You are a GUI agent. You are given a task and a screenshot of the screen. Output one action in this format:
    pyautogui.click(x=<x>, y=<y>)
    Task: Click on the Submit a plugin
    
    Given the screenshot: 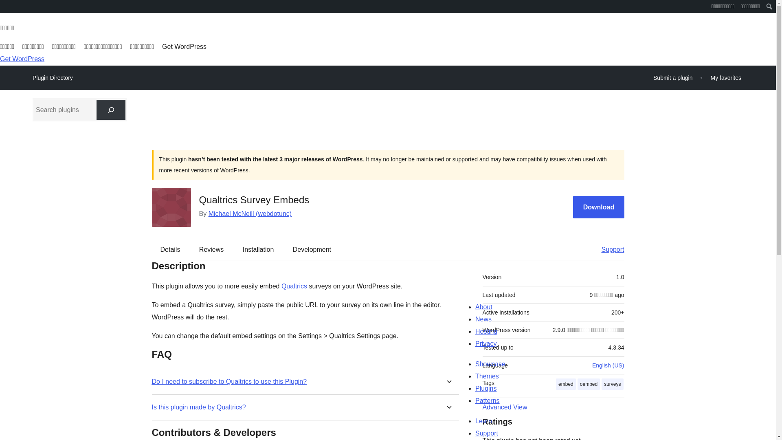 What is the action you would take?
    pyautogui.click(x=673, y=77)
    